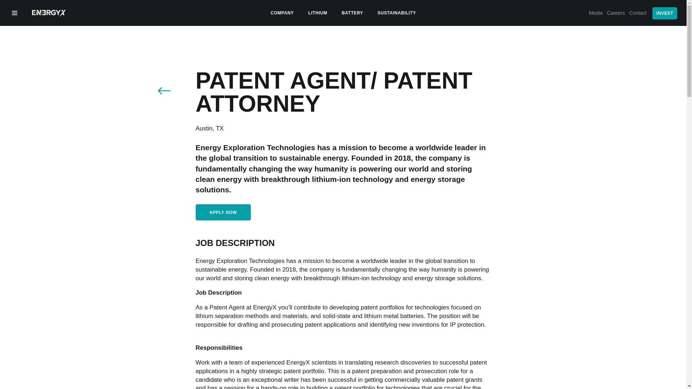 The width and height of the screenshot is (692, 389). Describe the element at coordinates (317, 13) in the screenshot. I see `LITHIUM` at that location.